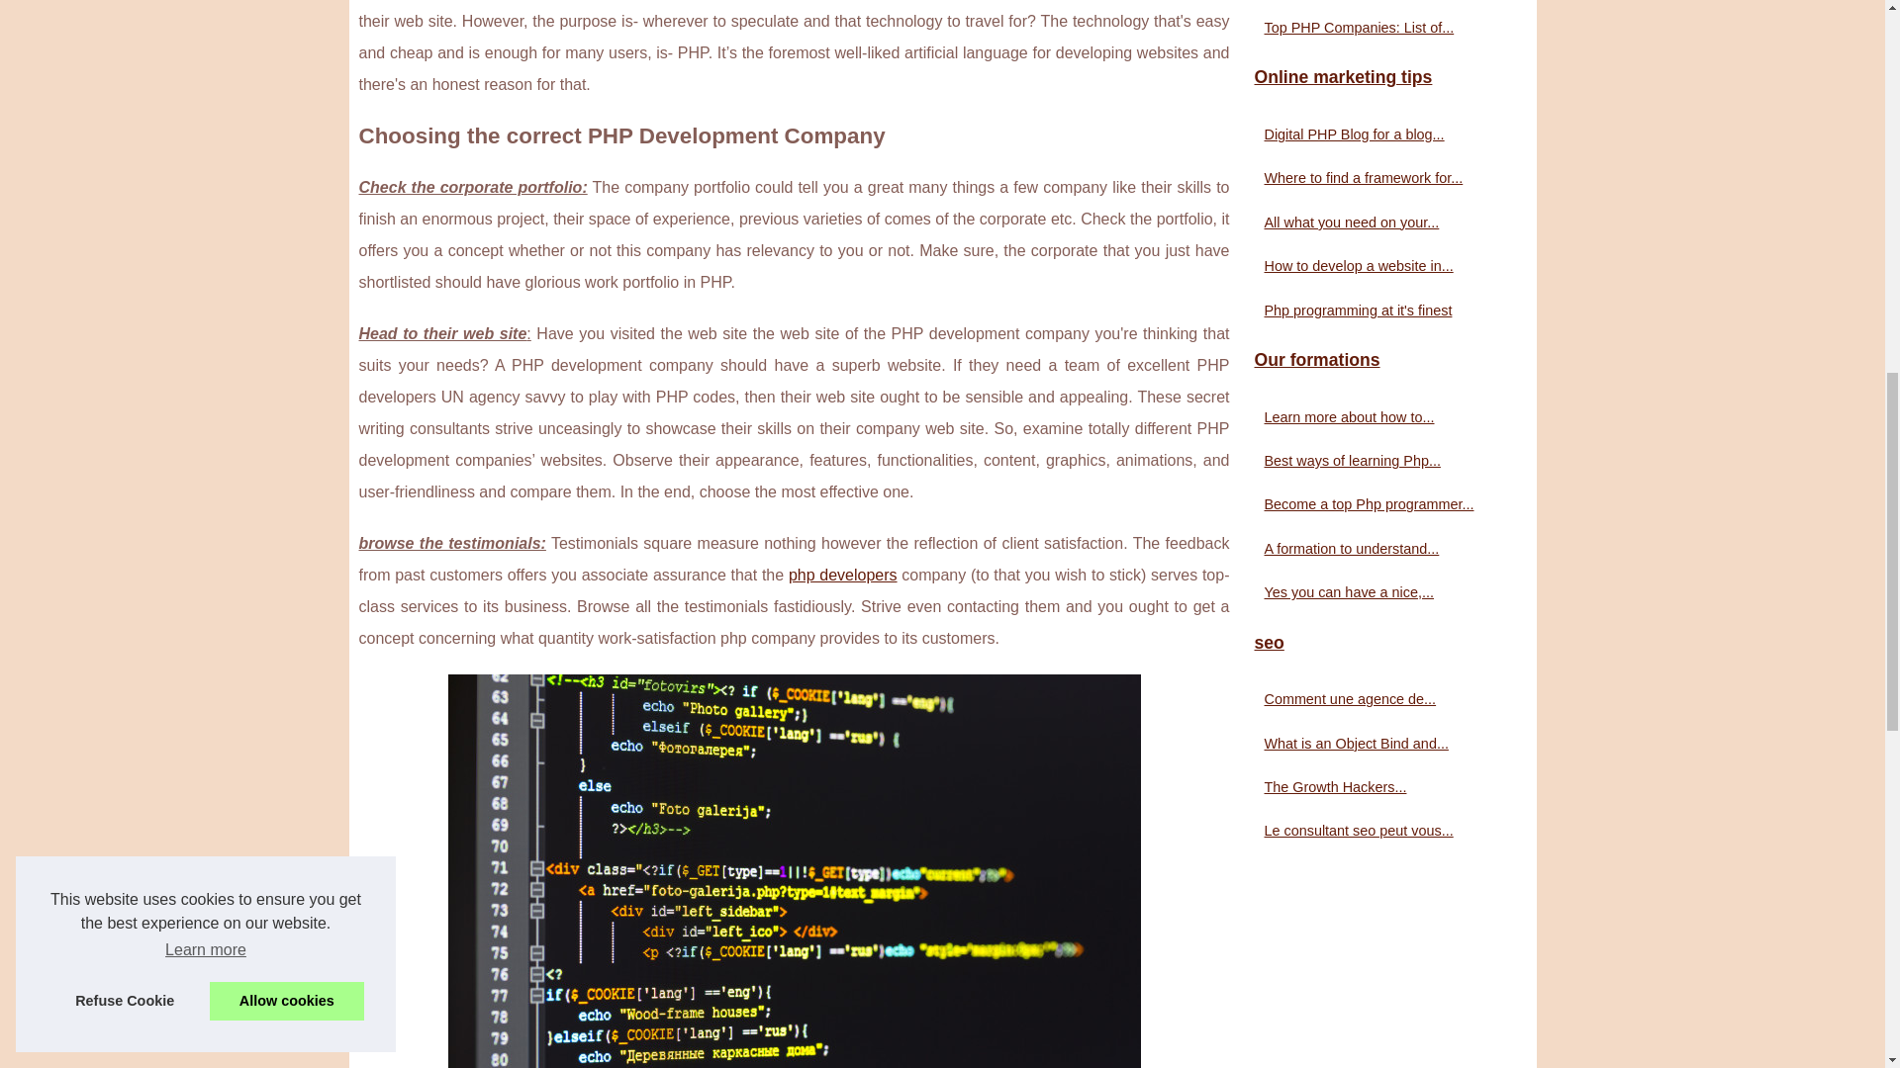  I want to click on Where to find a framework for..., so click(1377, 178).